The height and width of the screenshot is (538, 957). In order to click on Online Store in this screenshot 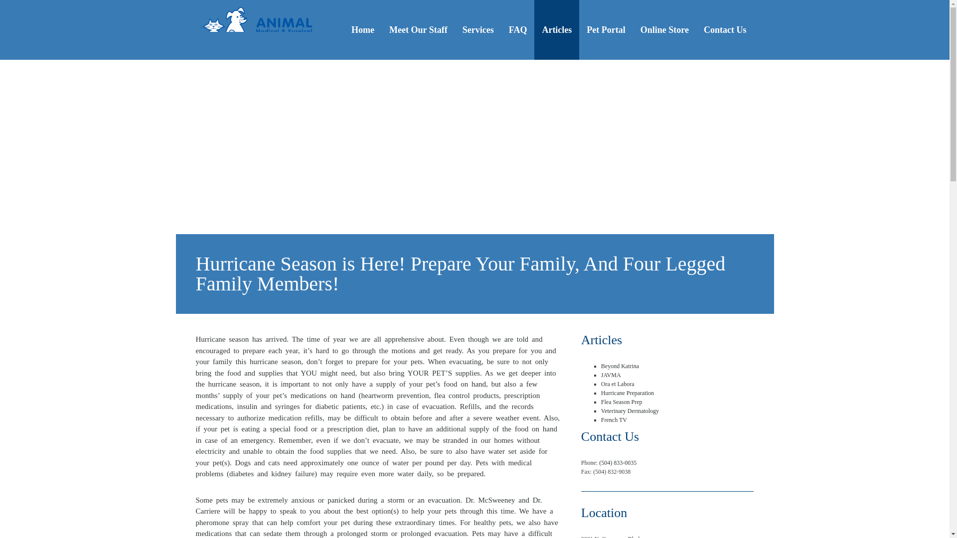, I will do `click(664, 30)`.